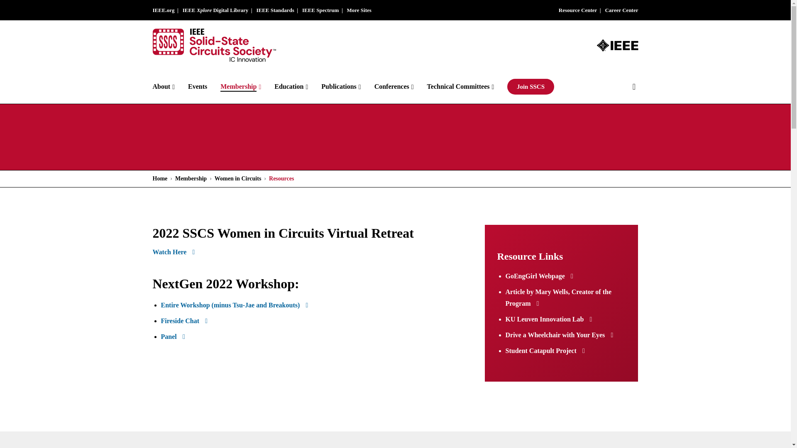 The image size is (797, 448). I want to click on More Sites, so click(359, 10).